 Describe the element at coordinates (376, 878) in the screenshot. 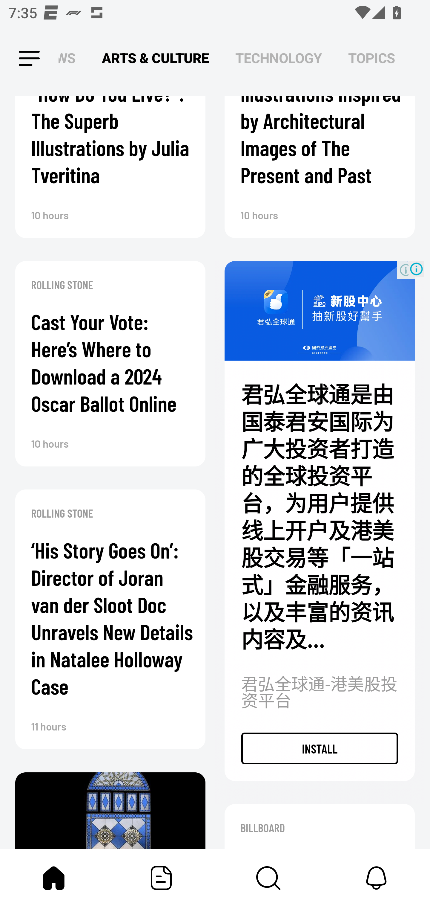

I see `Notifications` at that location.